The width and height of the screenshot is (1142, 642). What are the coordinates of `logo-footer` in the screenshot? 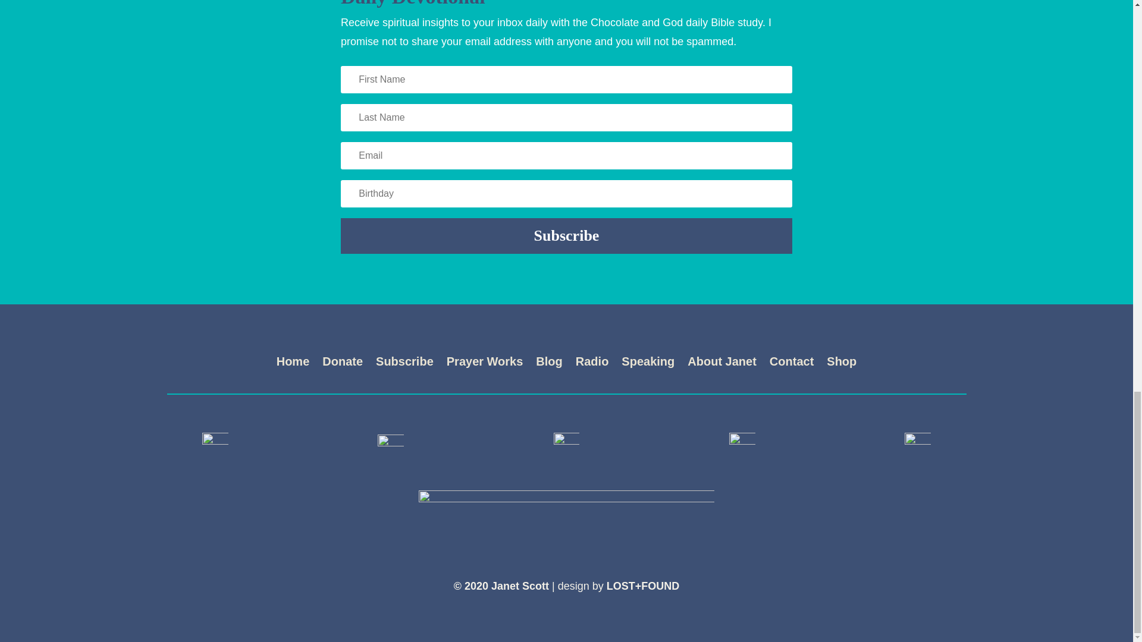 It's located at (566, 519).